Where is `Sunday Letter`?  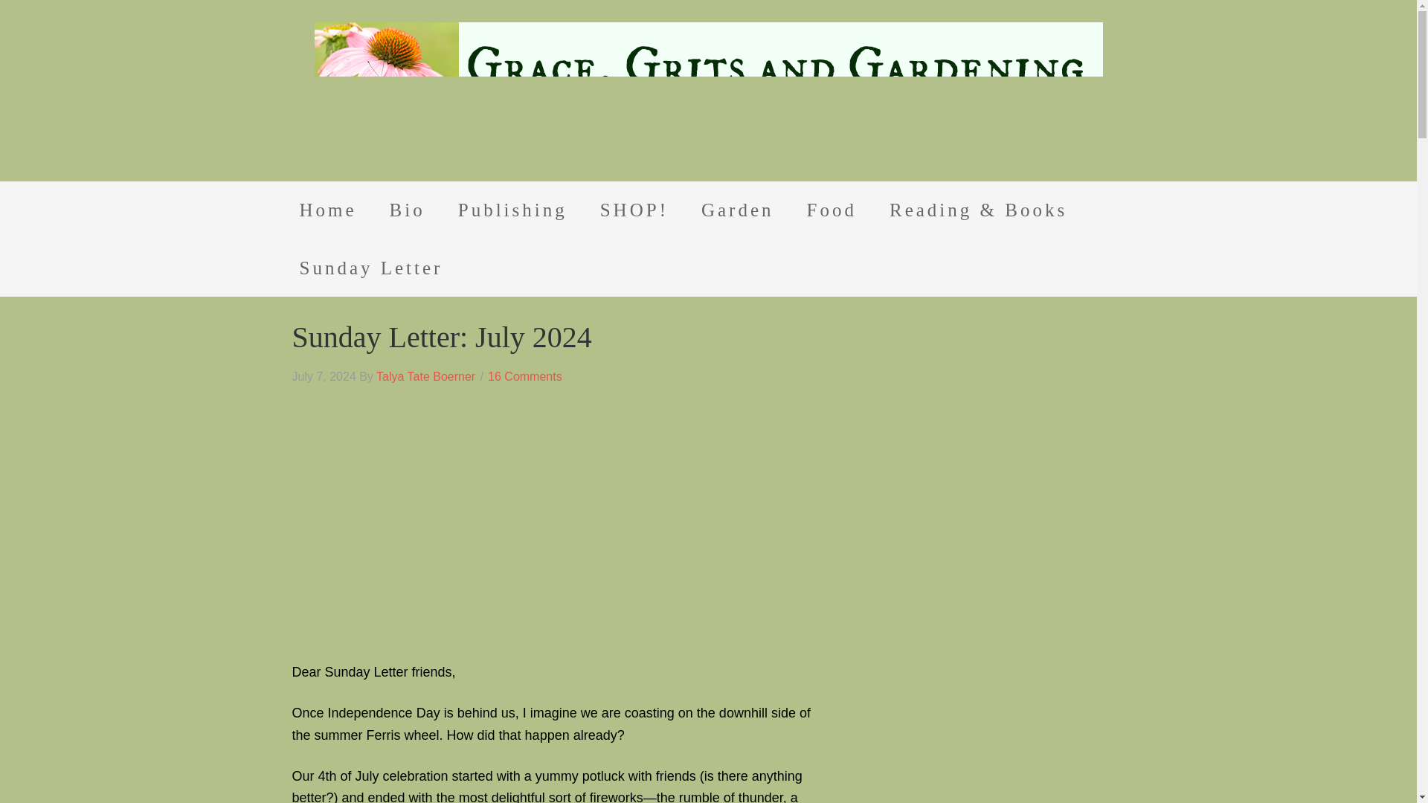
Sunday Letter is located at coordinates (370, 268).